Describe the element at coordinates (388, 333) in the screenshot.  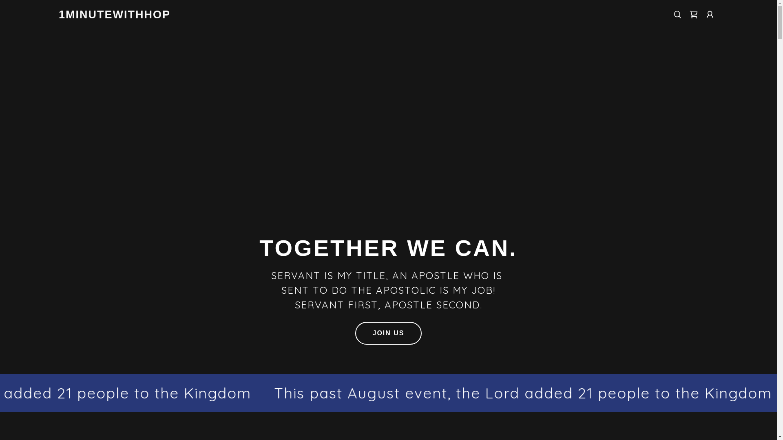
I see `JOIN US` at that location.